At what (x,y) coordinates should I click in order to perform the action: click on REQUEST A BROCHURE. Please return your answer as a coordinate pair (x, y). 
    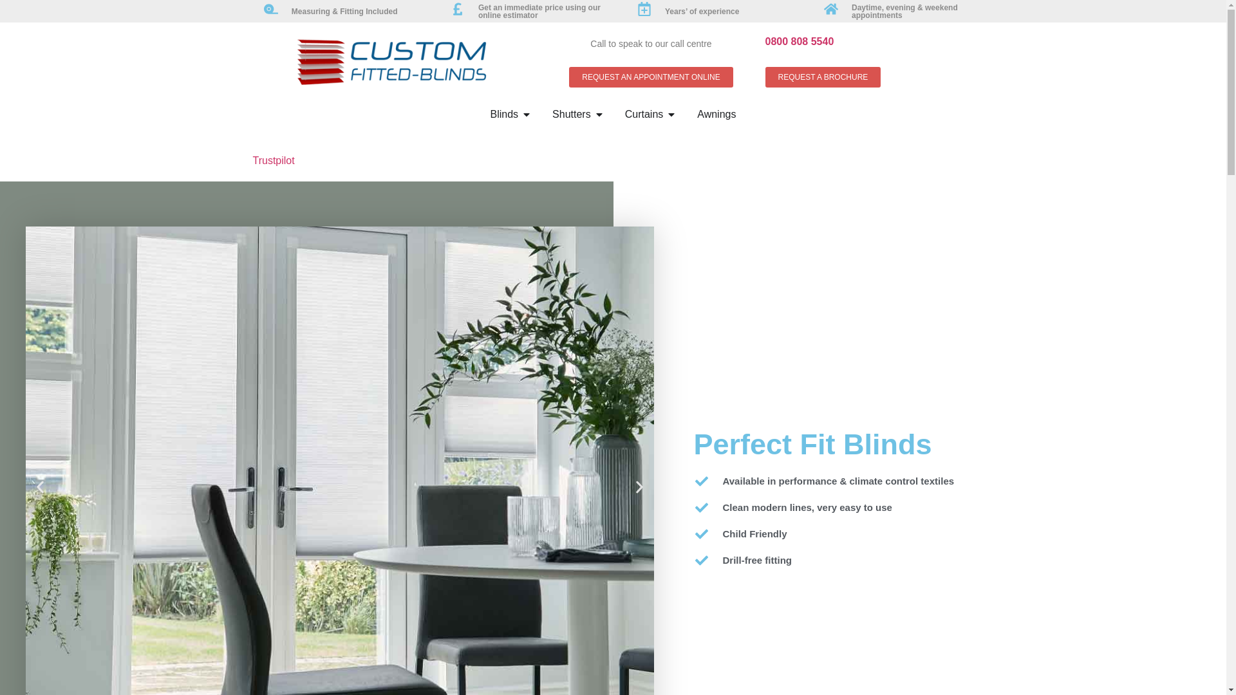
    Looking at the image, I should click on (823, 77).